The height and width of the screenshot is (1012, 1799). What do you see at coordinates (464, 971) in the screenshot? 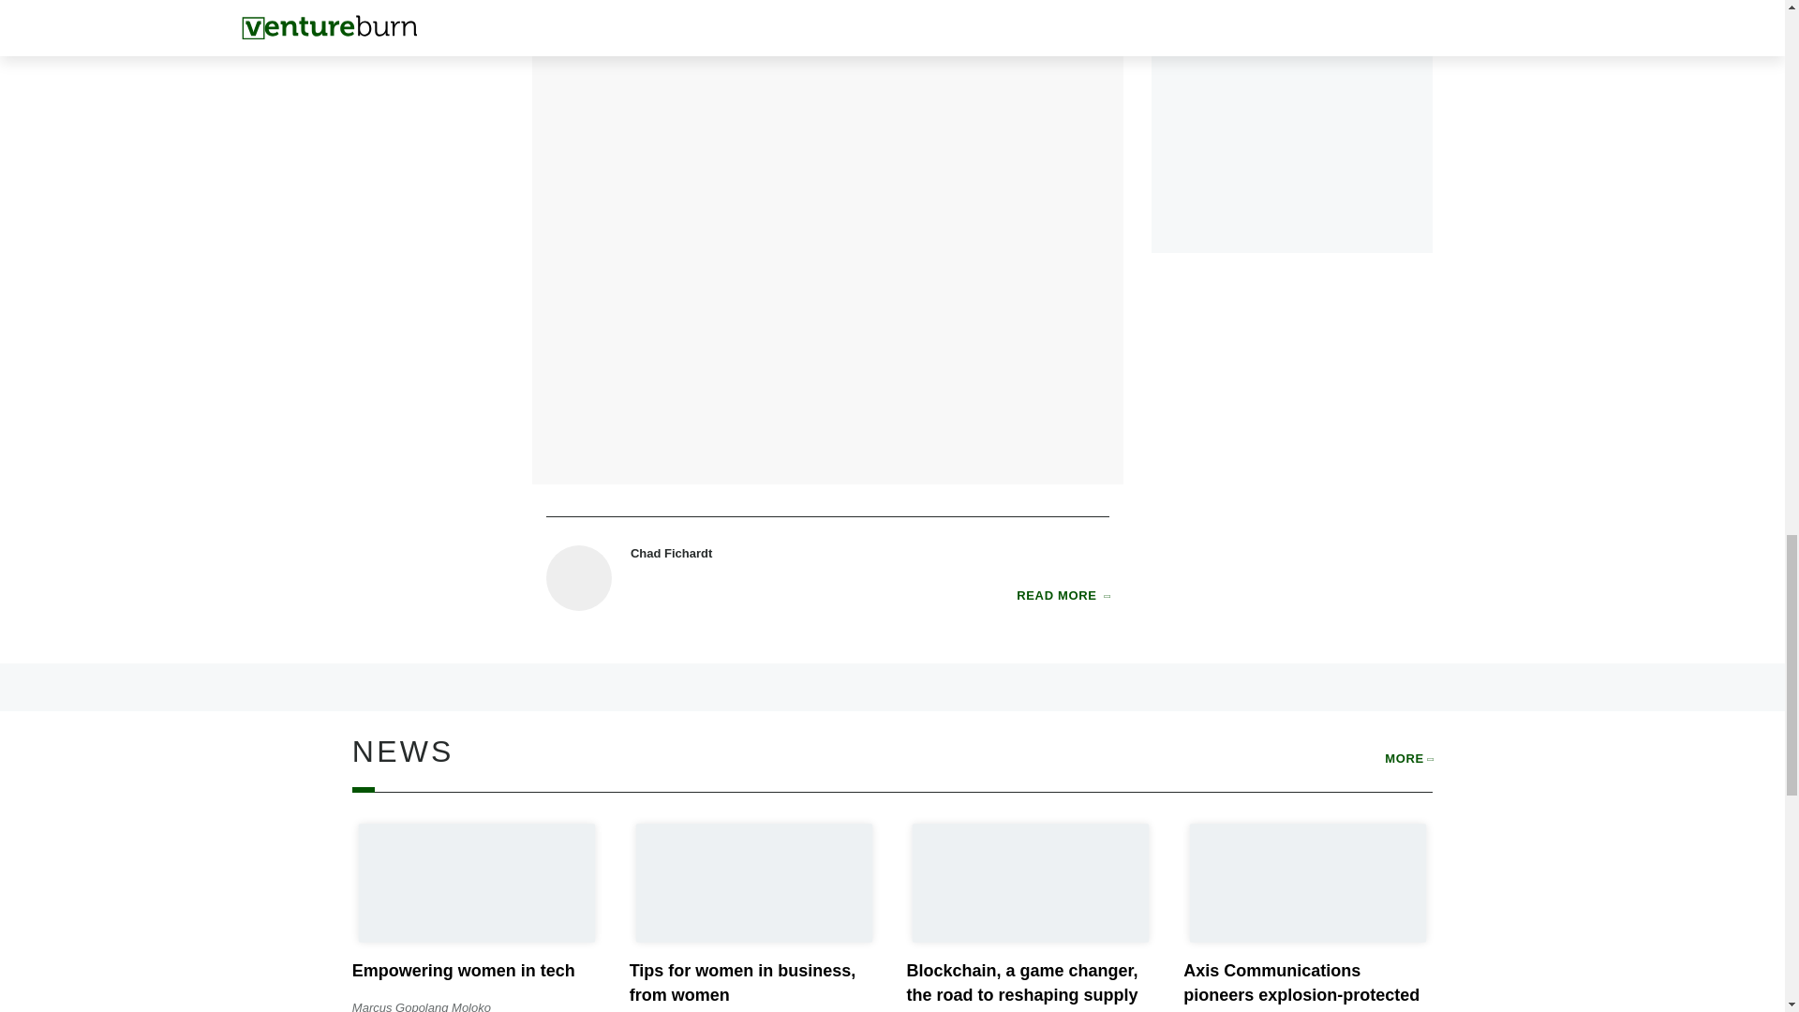
I see `Empowering women in tech` at bounding box center [464, 971].